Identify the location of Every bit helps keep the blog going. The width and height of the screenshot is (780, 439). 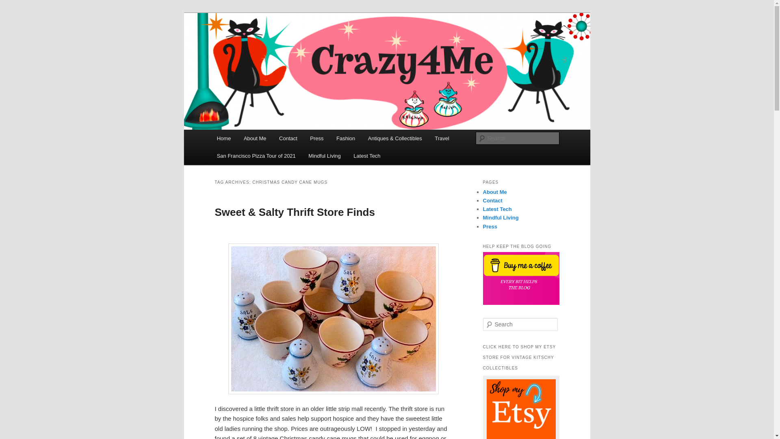
(521, 278).